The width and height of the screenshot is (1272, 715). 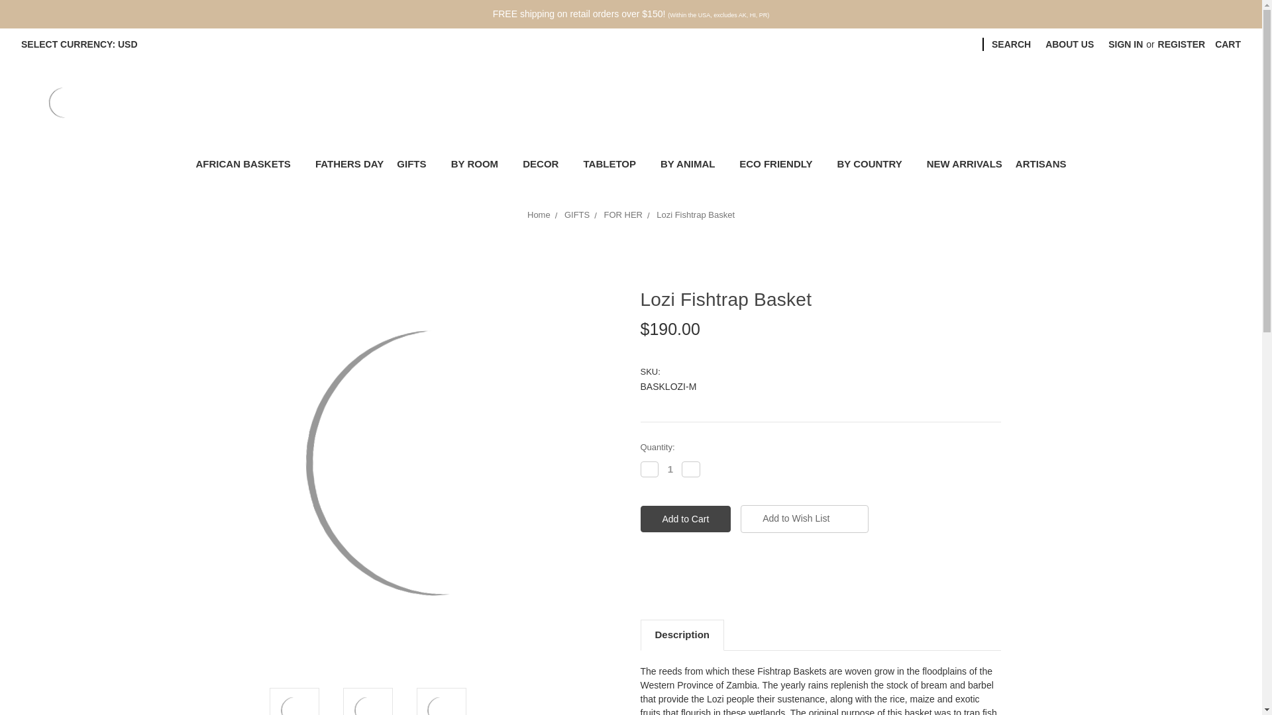 I want to click on SELECT CURRENCY: USD, so click(x=83, y=44).